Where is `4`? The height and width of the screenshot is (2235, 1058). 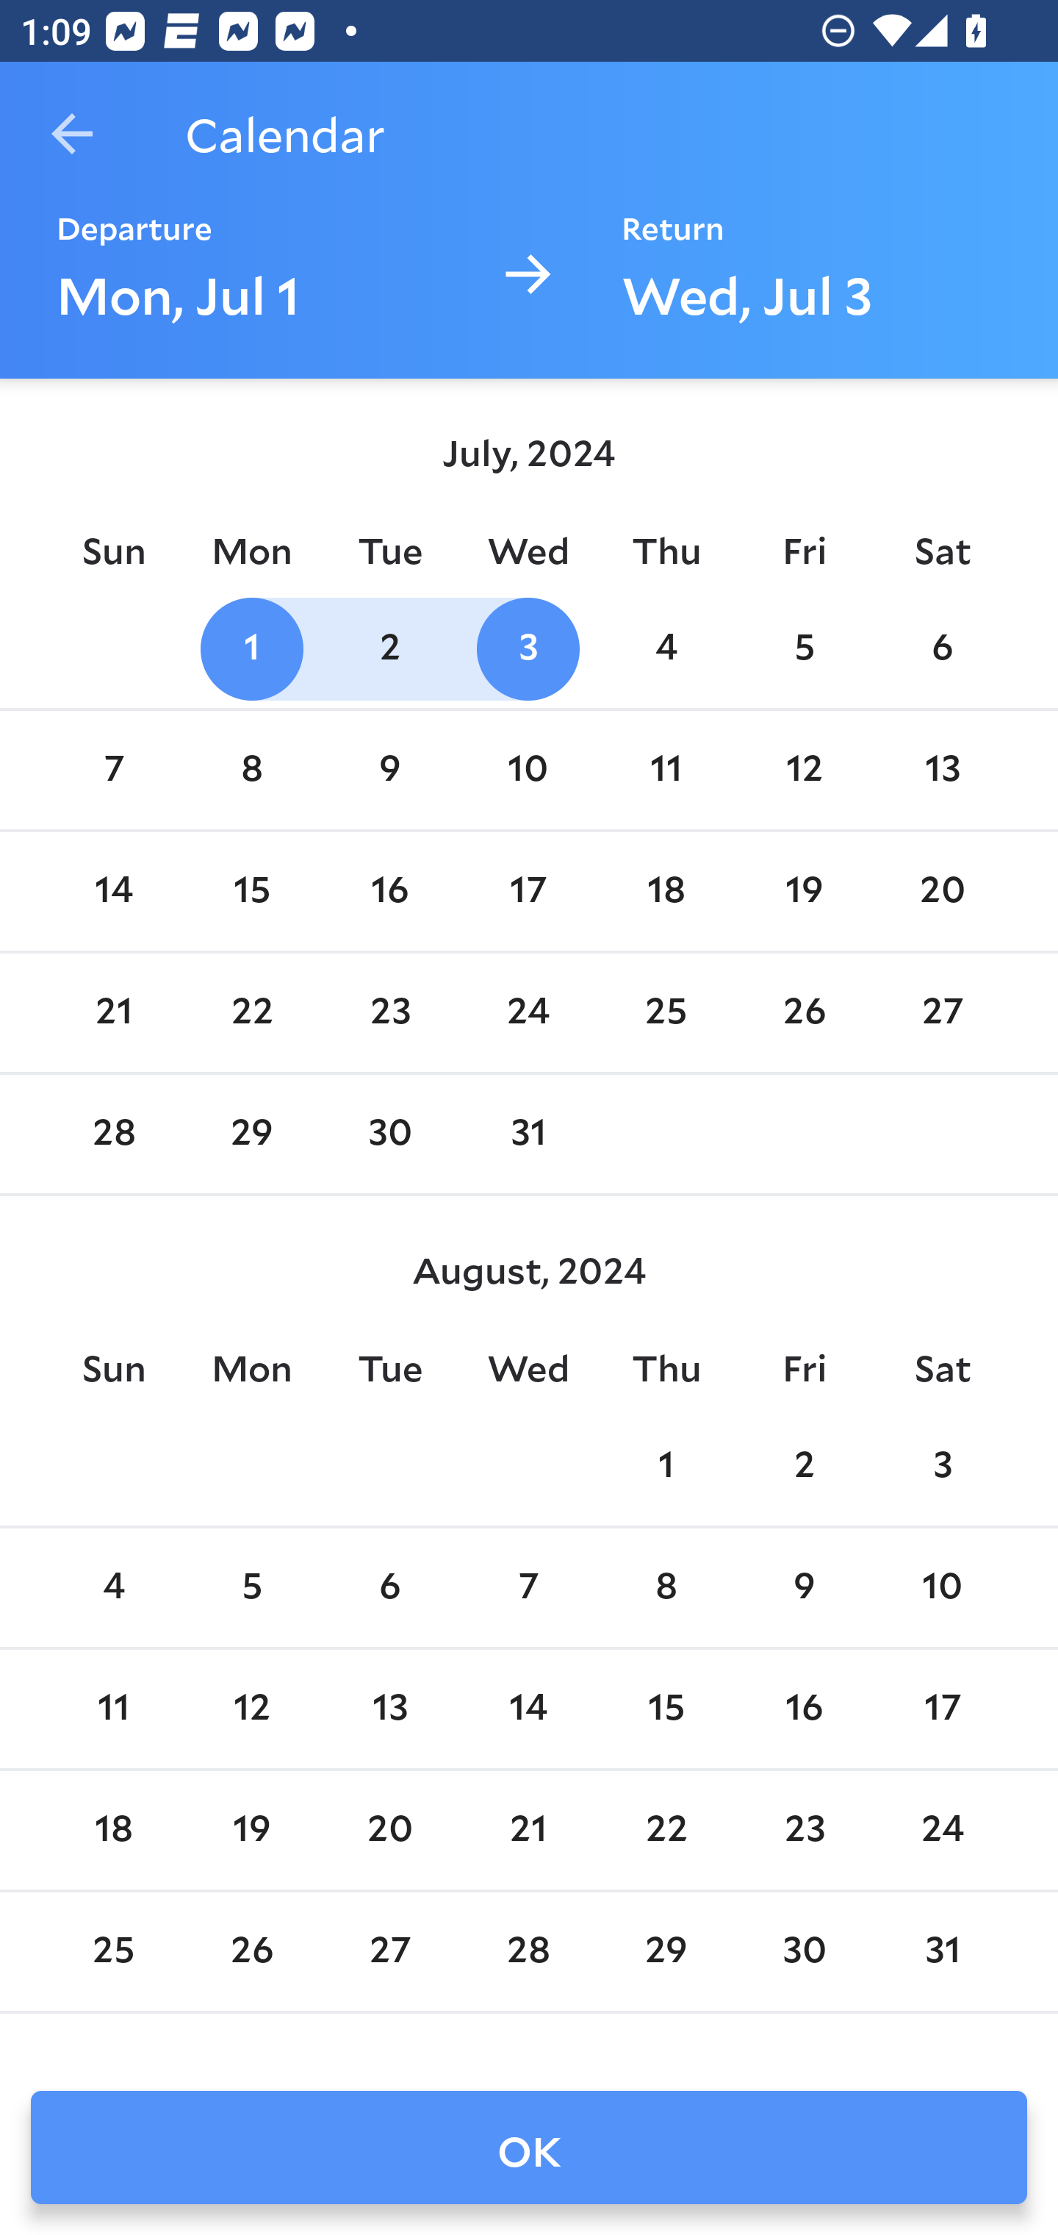
4 is located at coordinates (666, 648).